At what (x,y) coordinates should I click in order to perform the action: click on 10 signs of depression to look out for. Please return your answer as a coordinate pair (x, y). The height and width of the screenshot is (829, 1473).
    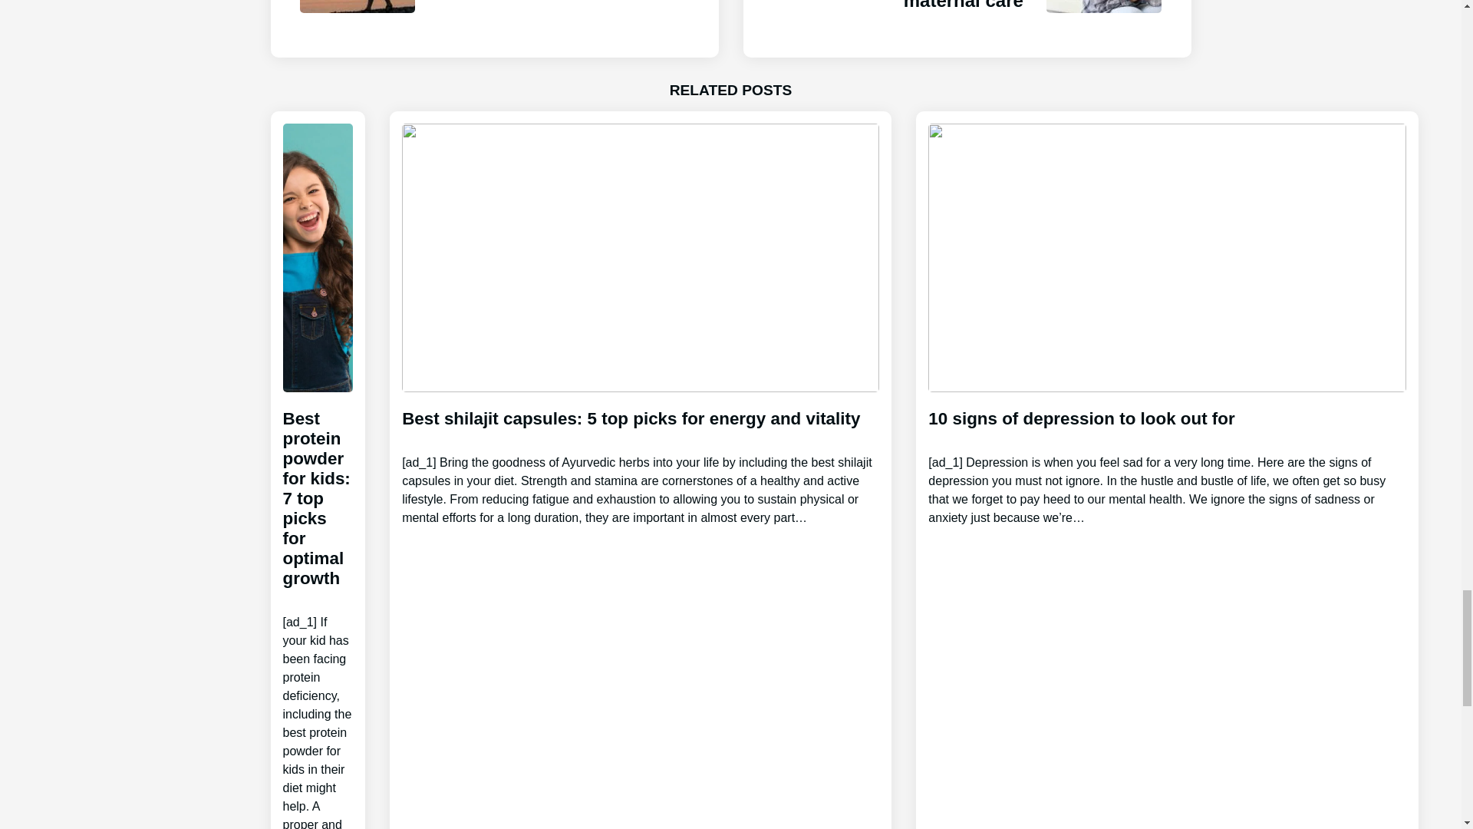
    Looking at the image, I should click on (1166, 454).